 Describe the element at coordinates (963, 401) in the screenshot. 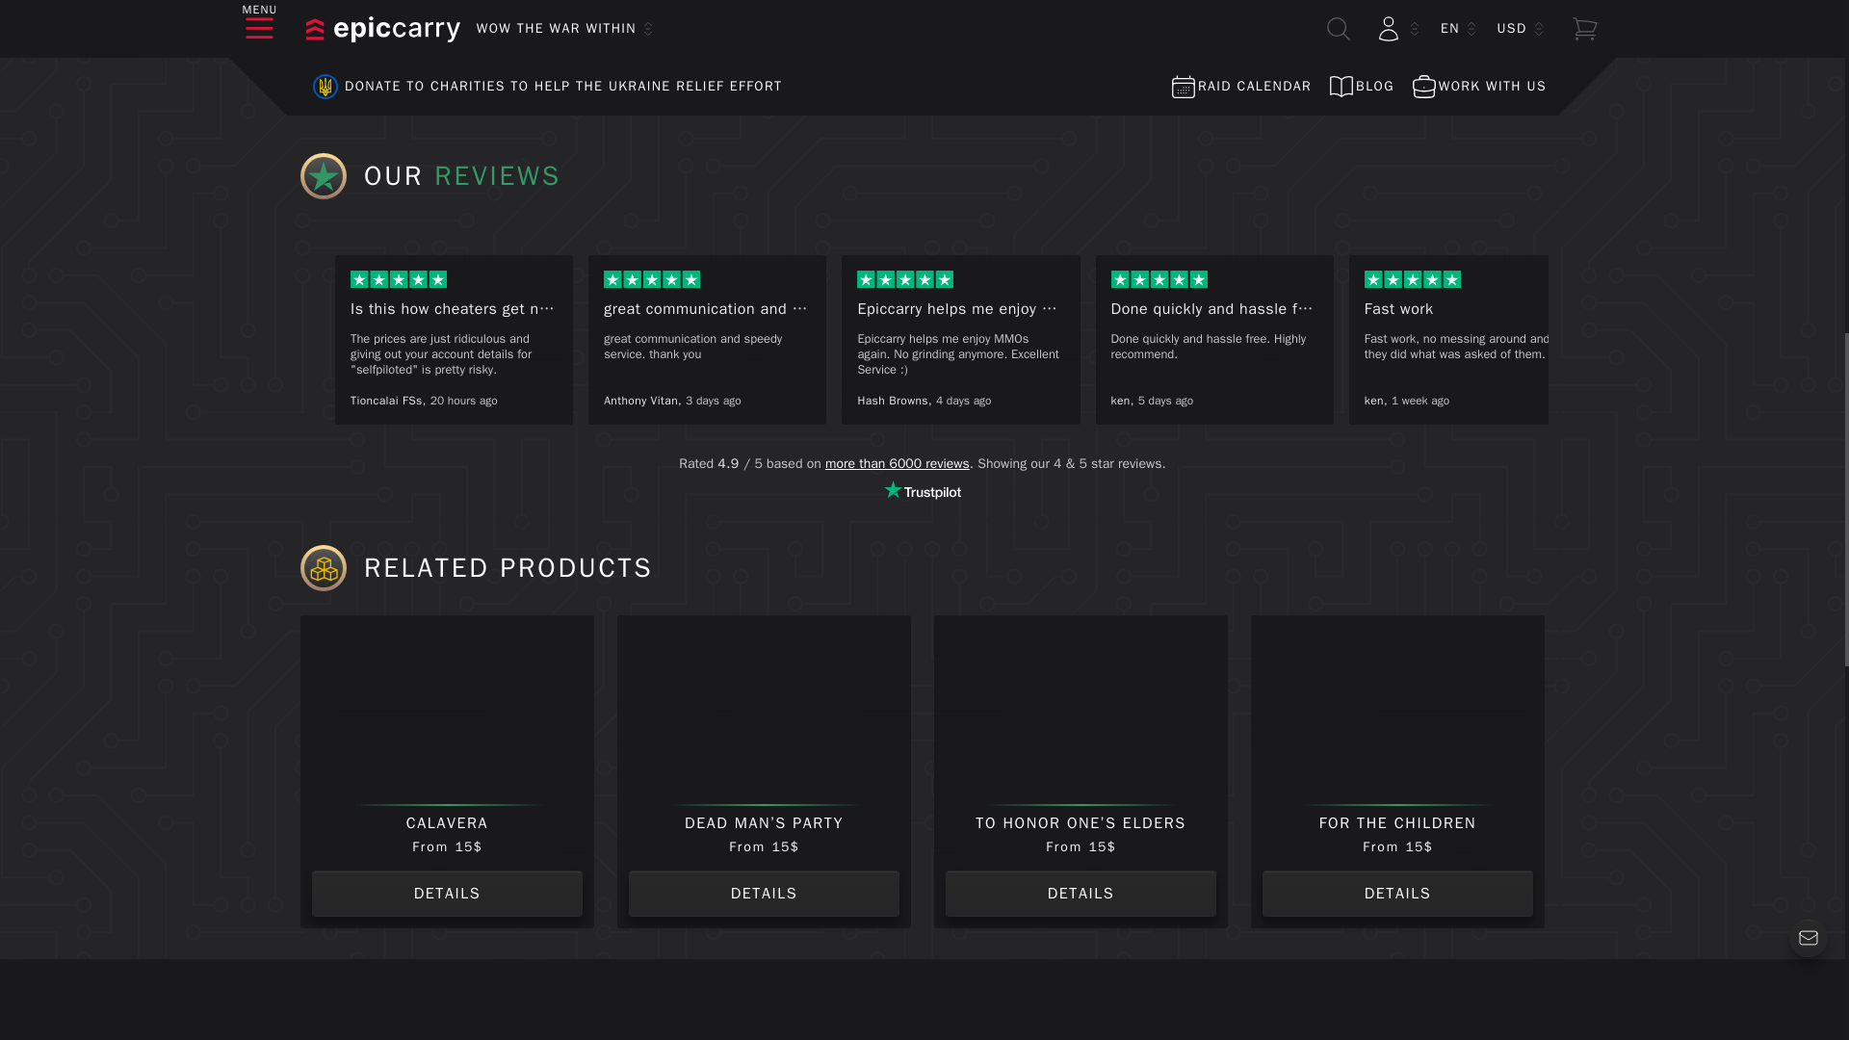

I see `2024-08-17 15:32:06` at that location.